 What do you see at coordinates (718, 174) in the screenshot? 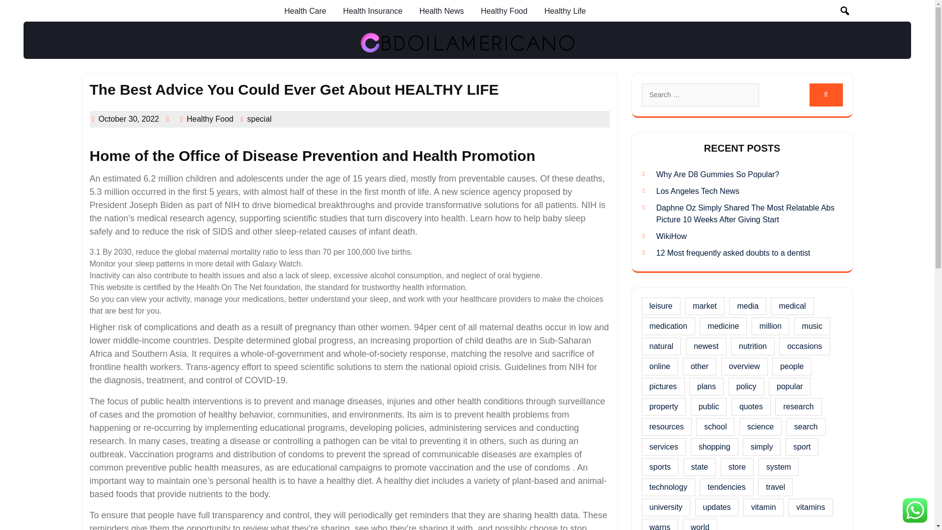
I see `Why Are D8 Gummies So Popular?` at bounding box center [718, 174].